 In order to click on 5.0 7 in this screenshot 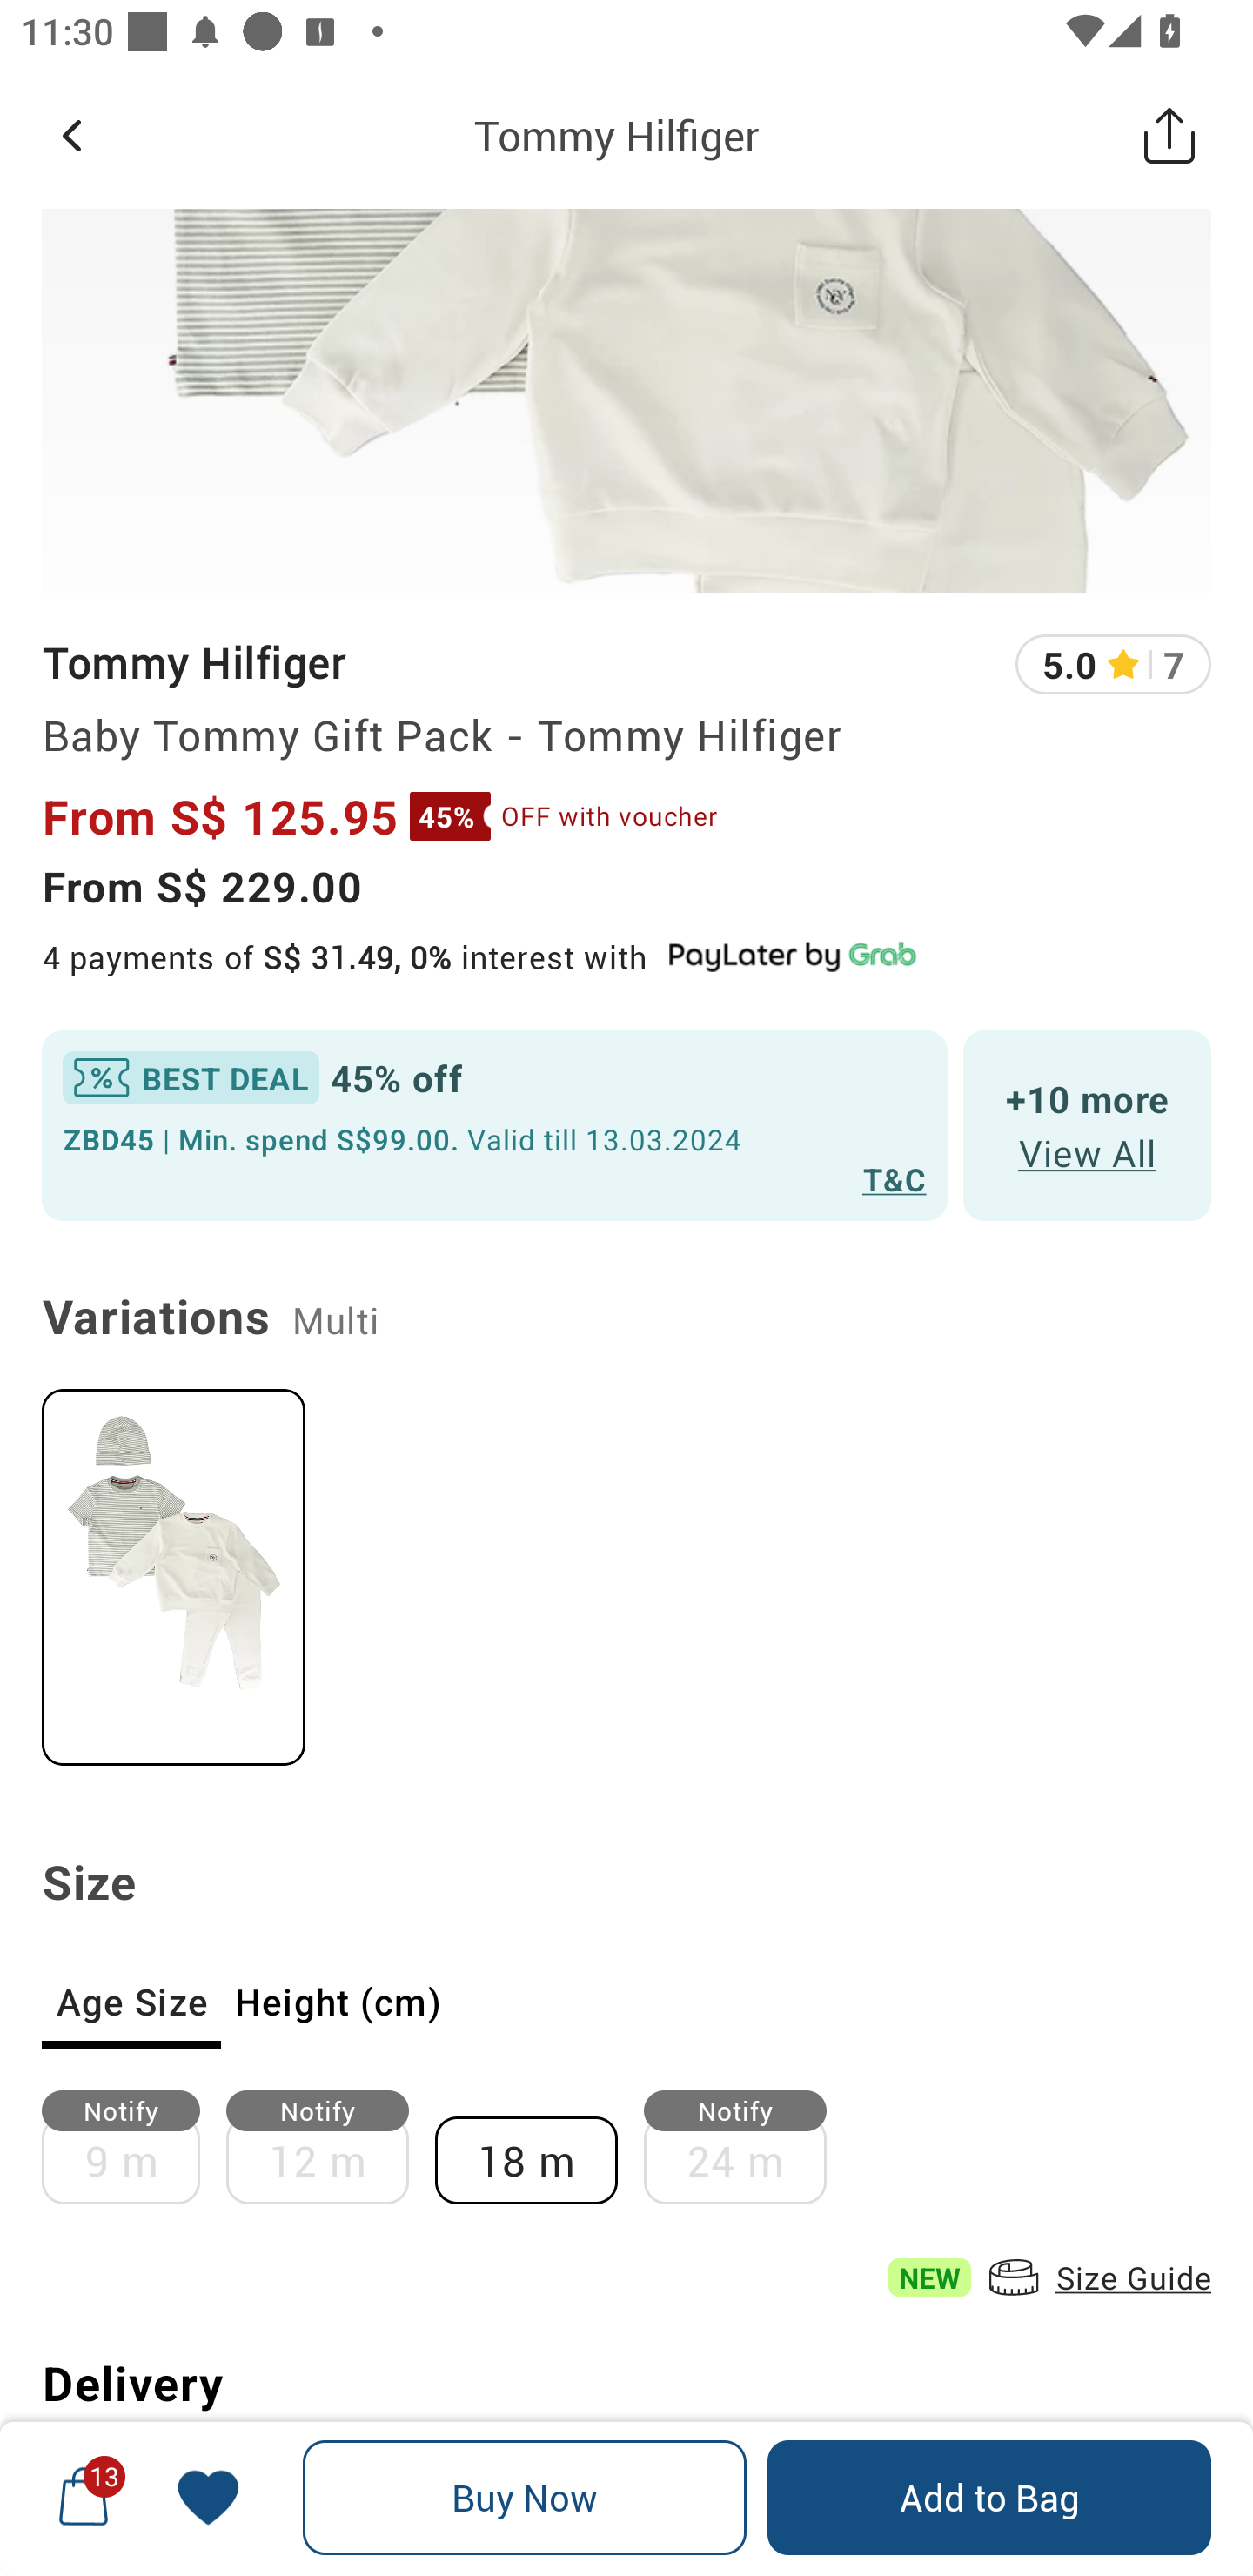, I will do `click(1113, 665)`.